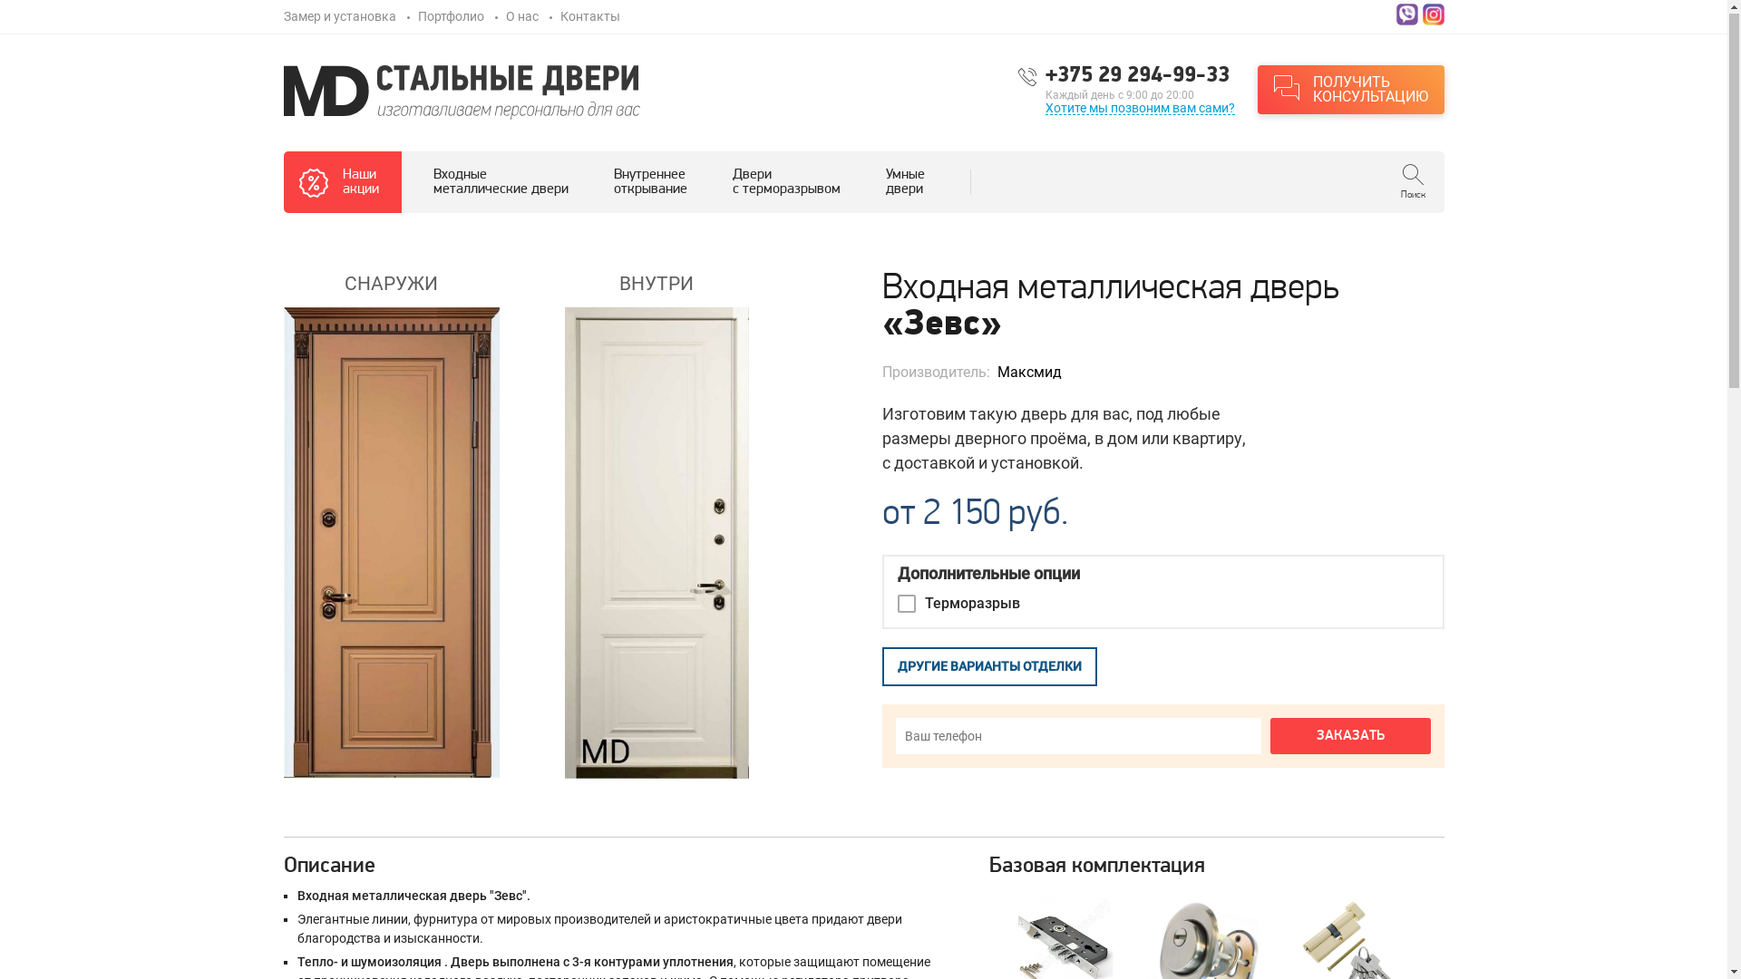  Describe the element at coordinates (1139, 77) in the screenshot. I see `+375 29 294-99-33` at that location.